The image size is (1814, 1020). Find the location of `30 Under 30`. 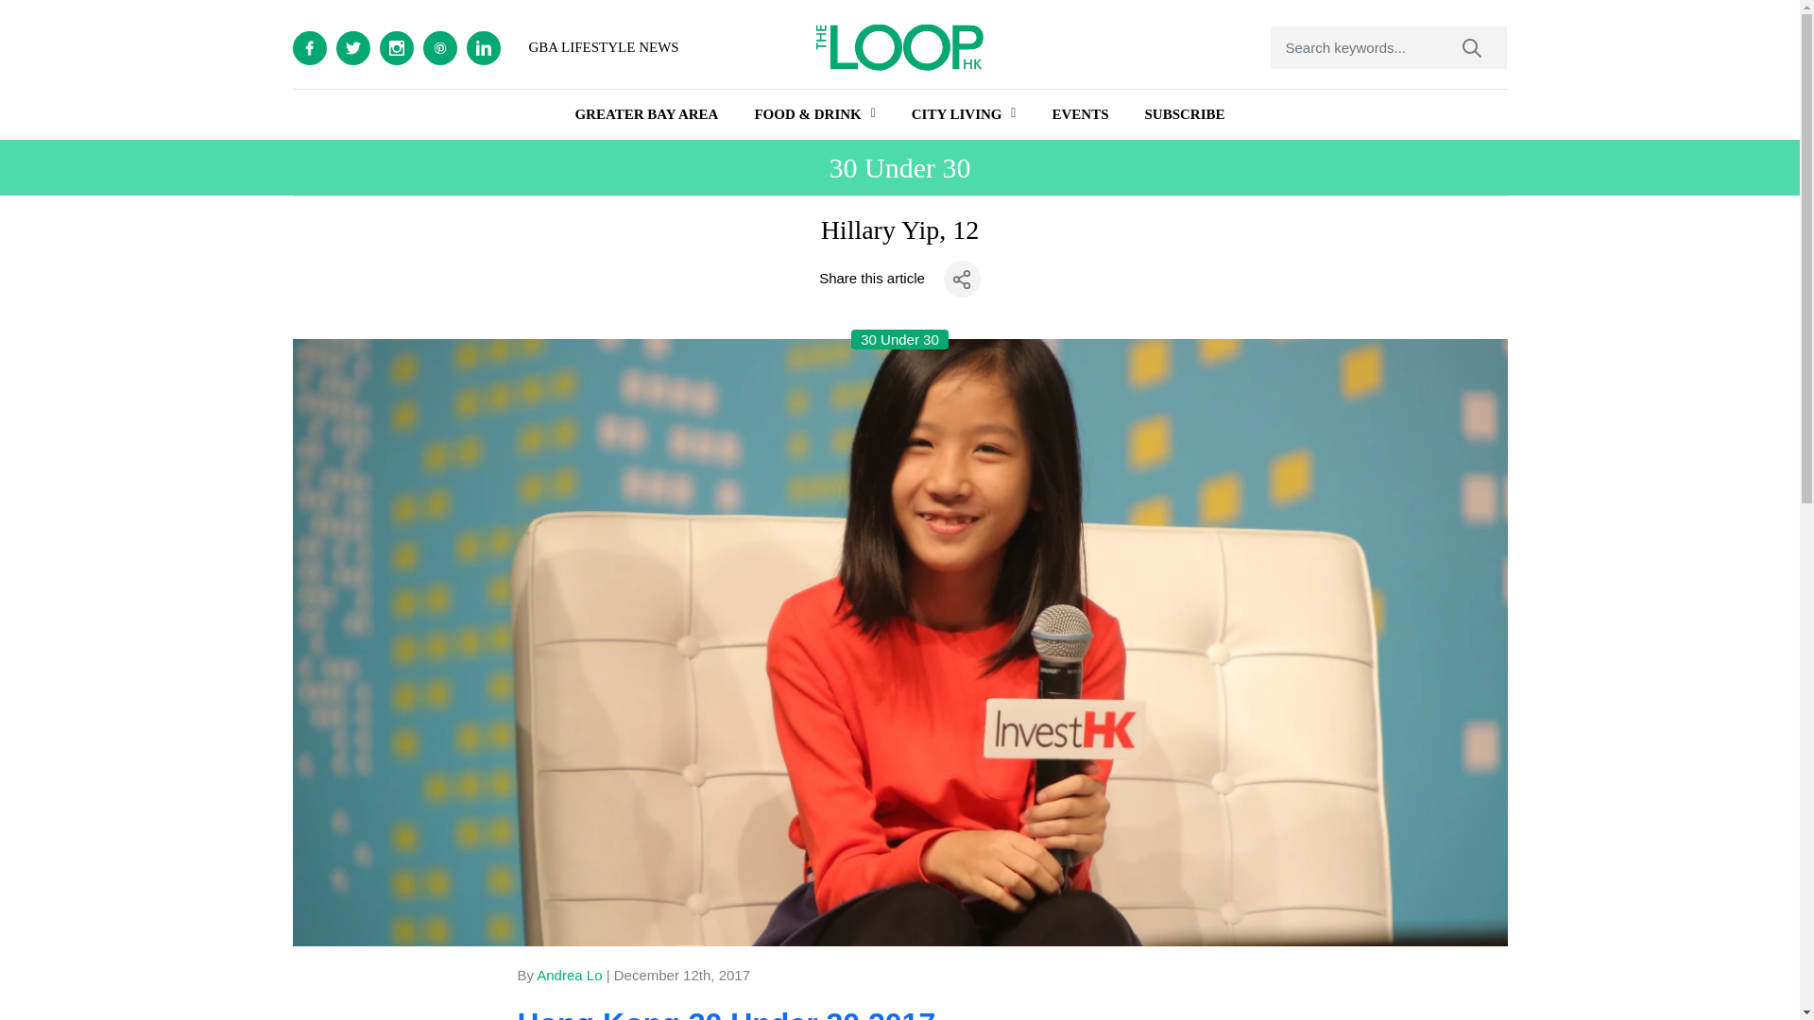

30 Under 30 is located at coordinates (899, 340).